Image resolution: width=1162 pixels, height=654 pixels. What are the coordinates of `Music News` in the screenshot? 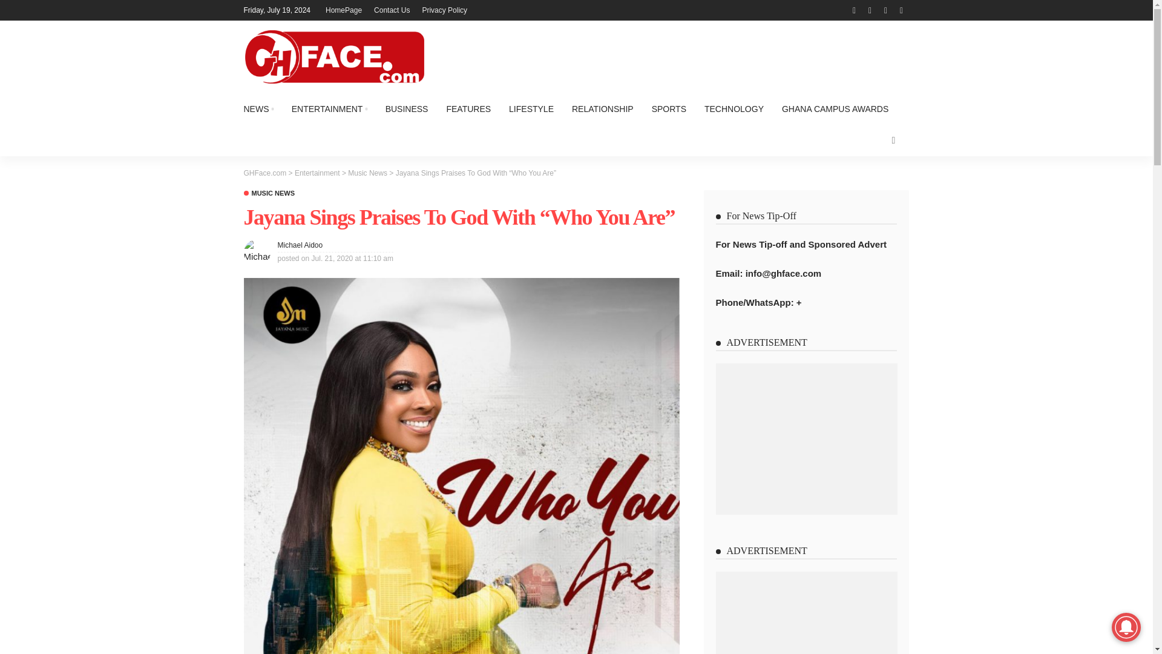 It's located at (367, 173).